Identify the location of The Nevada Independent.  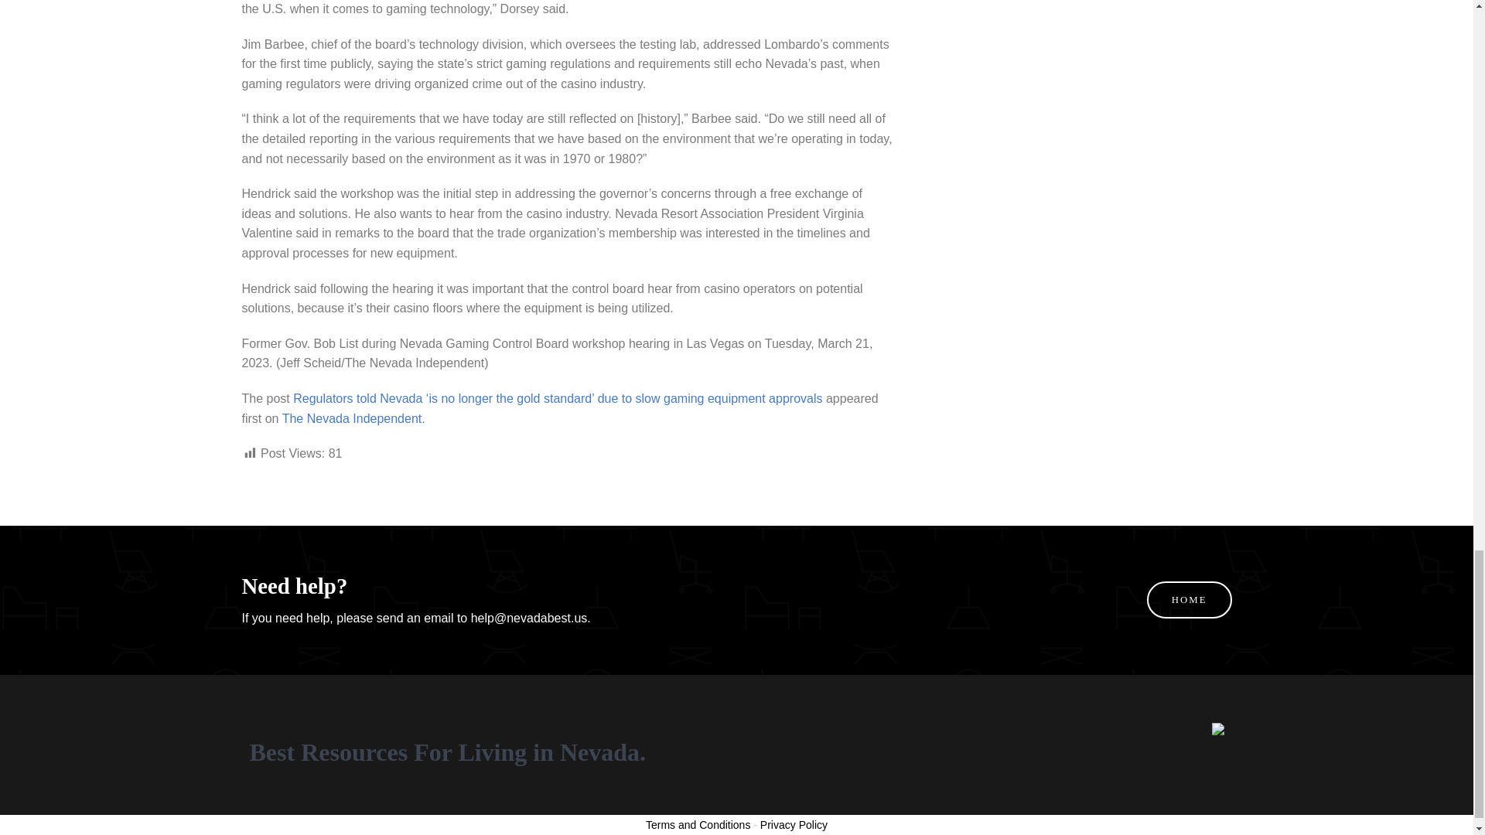
(351, 418).